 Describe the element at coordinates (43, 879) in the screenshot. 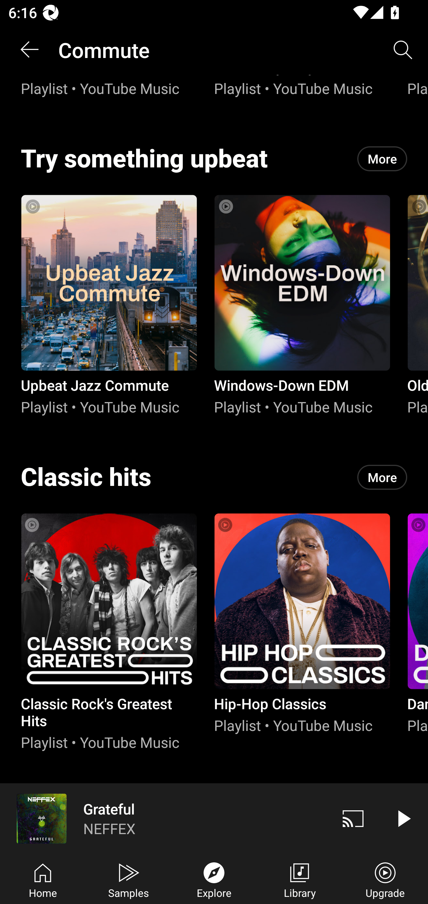

I see `Home` at that location.